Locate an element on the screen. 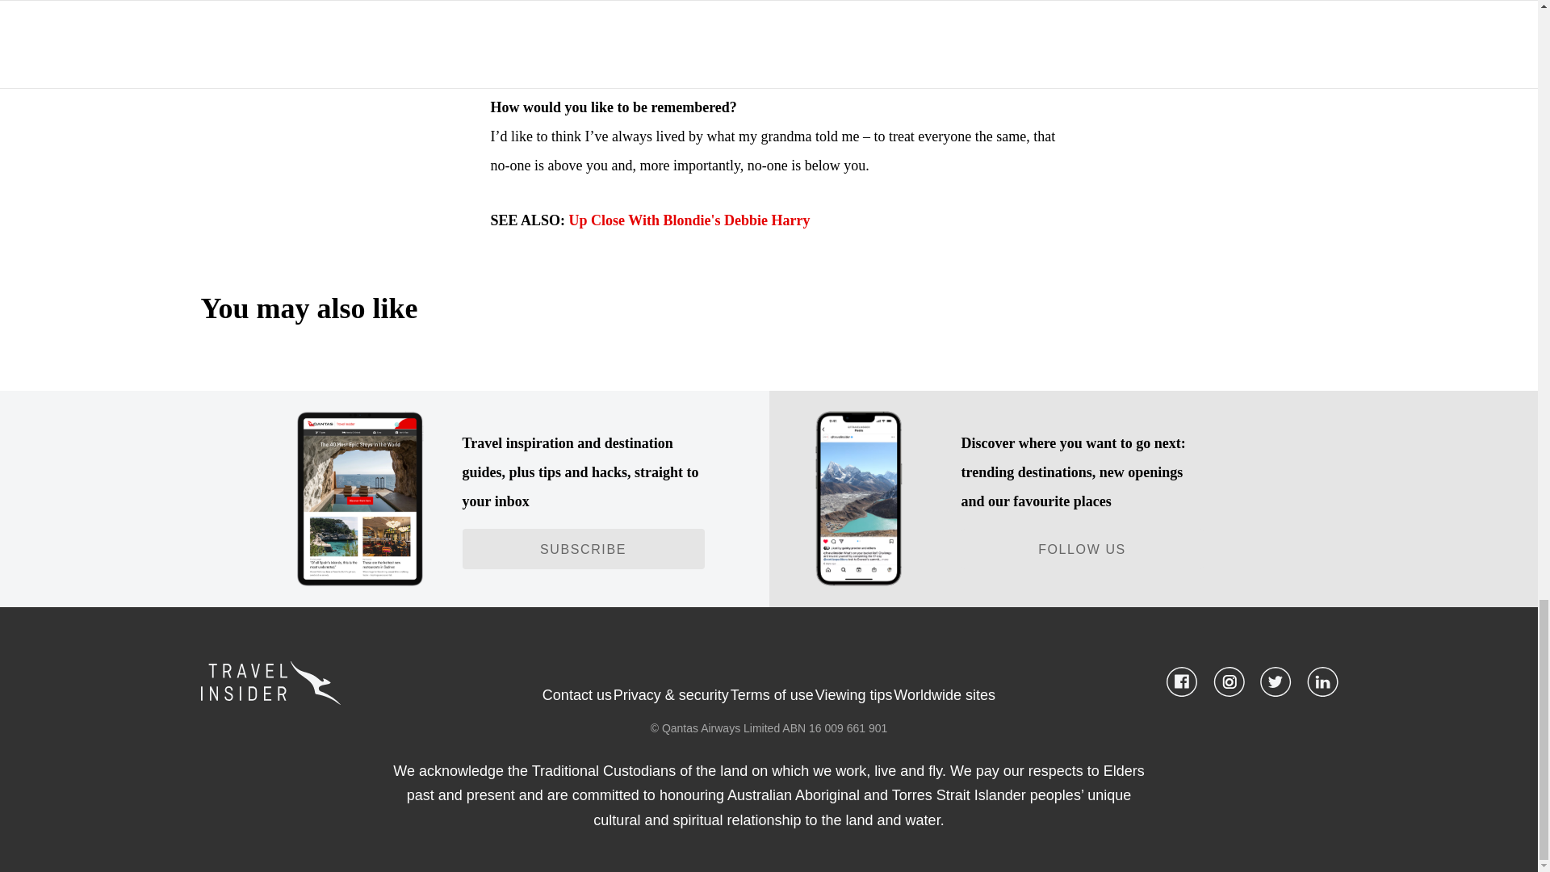 The height and width of the screenshot is (872, 1550). Follow us on our Instagram page is located at coordinates (1228, 681).